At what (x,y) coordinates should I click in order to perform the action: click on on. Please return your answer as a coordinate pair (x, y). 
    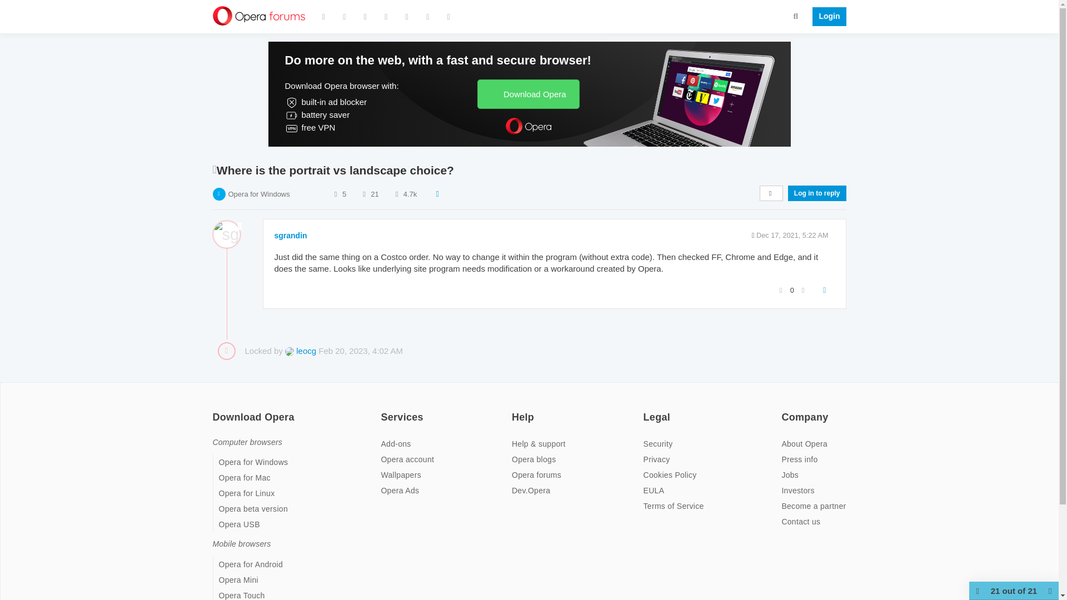
    Looking at the image, I should click on (216, 410).